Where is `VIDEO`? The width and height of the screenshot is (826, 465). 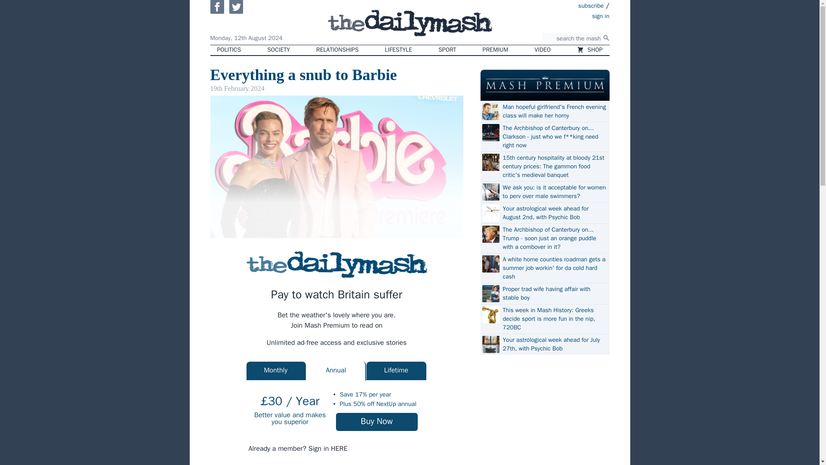 VIDEO is located at coordinates (543, 50).